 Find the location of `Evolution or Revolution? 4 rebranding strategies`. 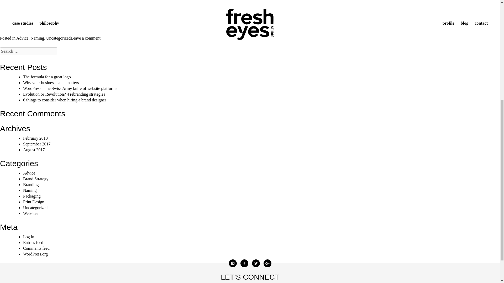

Evolution or Revolution? 4 rebranding strategies is located at coordinates (64, 94).